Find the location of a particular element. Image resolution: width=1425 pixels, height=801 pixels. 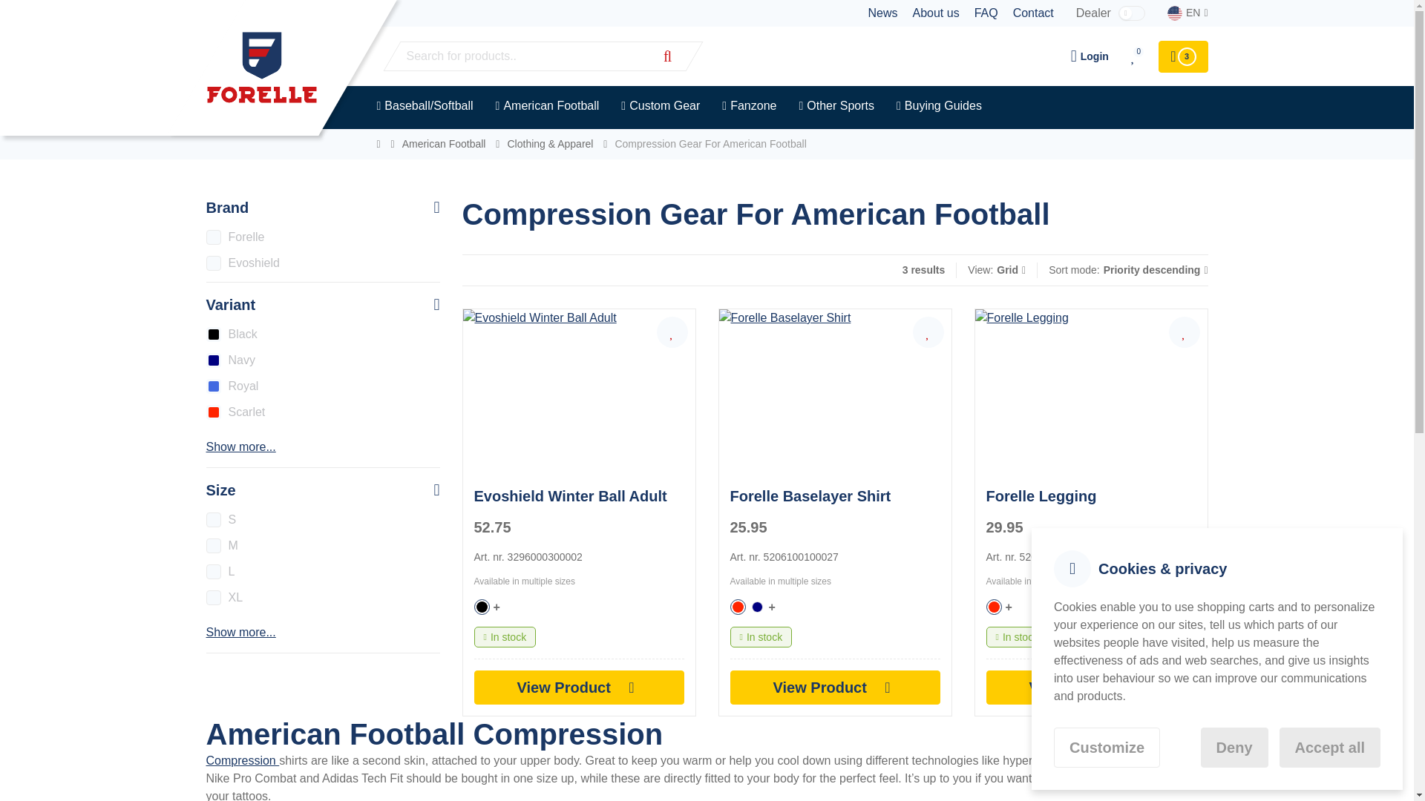

News is located at coordinates (882, 13).